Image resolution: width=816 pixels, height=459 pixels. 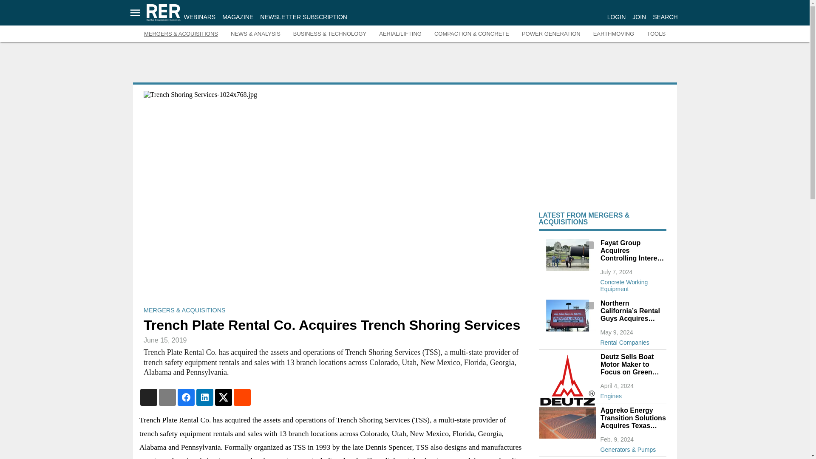 What do you see at coordinates (656, 34) in the screenshot?
I see `TOOLS` at bounding box center [656, 34].